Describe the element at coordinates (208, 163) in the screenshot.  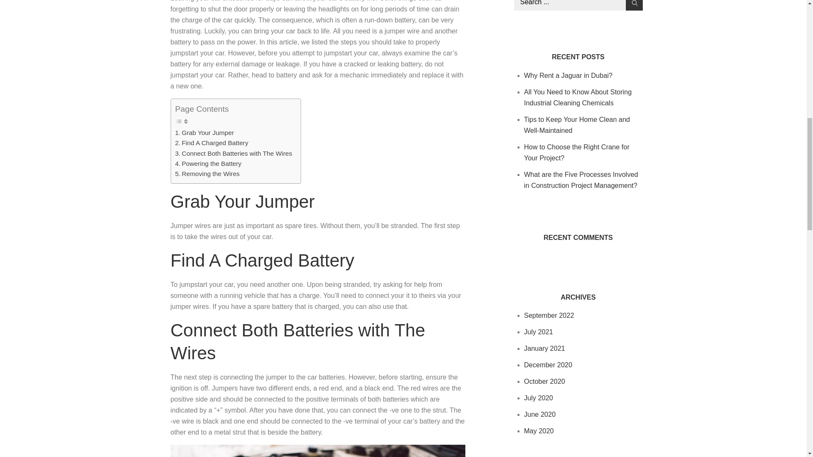
I see `Powering the Battery` at that location.